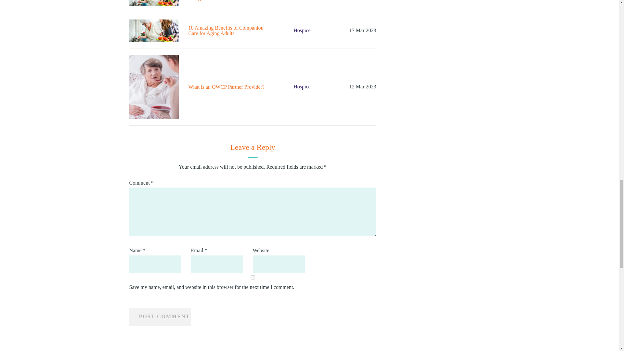  I want to click on yes, so click(253, 277).